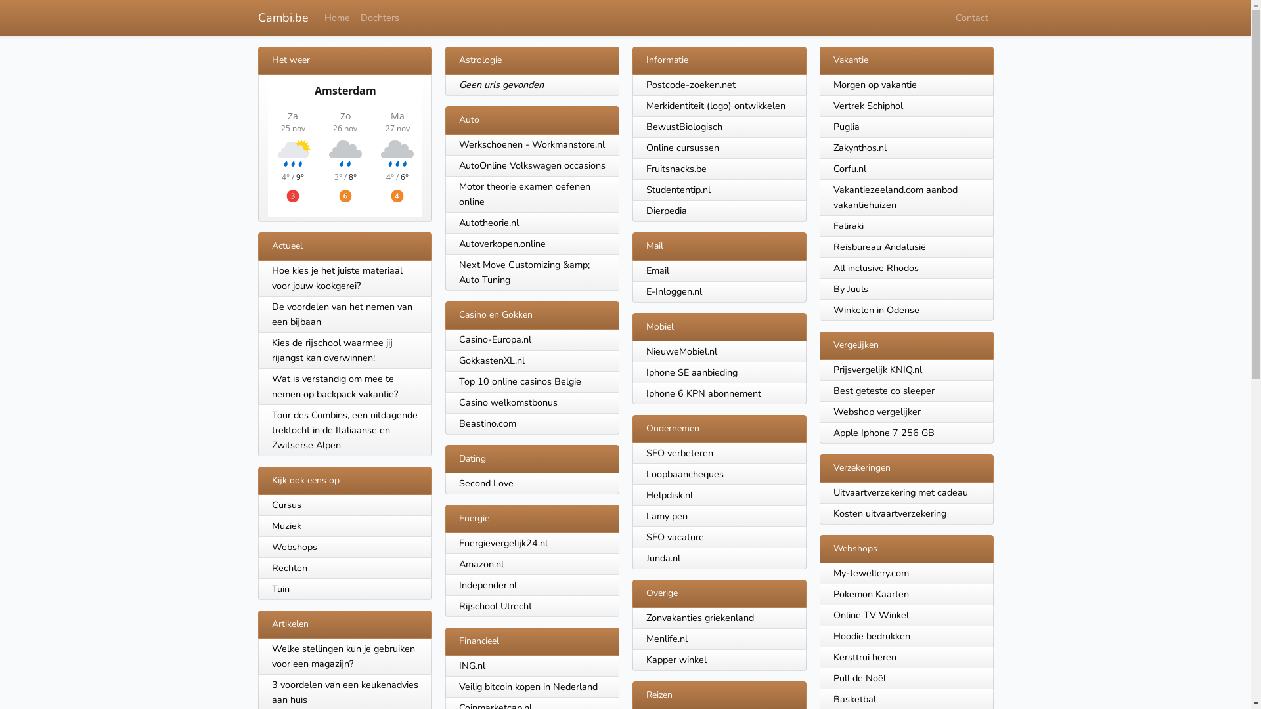  What do you see at coordinates (679, 453) in the screenshot?
I see `SEO verbeteren` at bounding box center [679, 453].